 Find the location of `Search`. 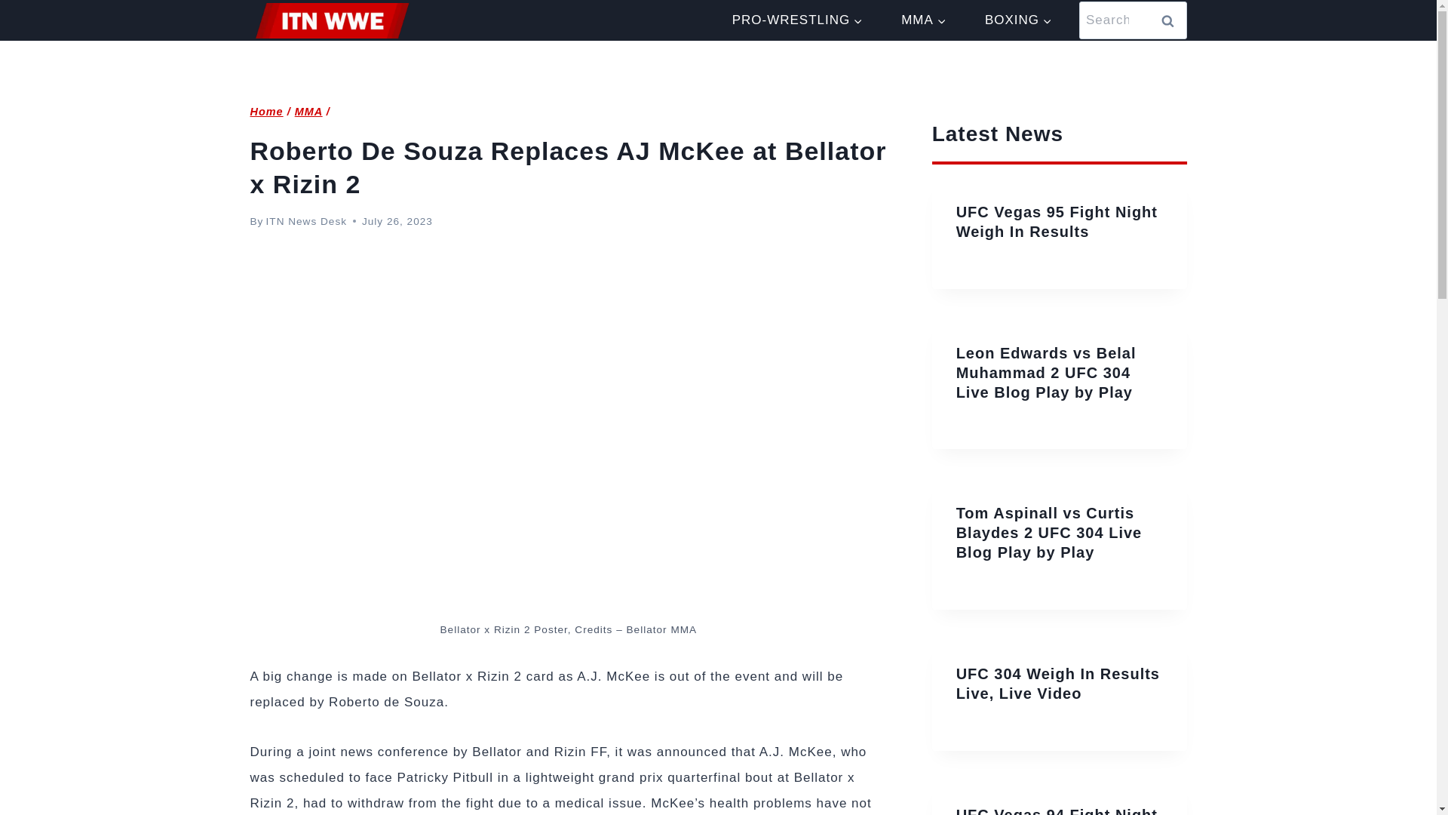

Search is located at coordinates (1168, 20).